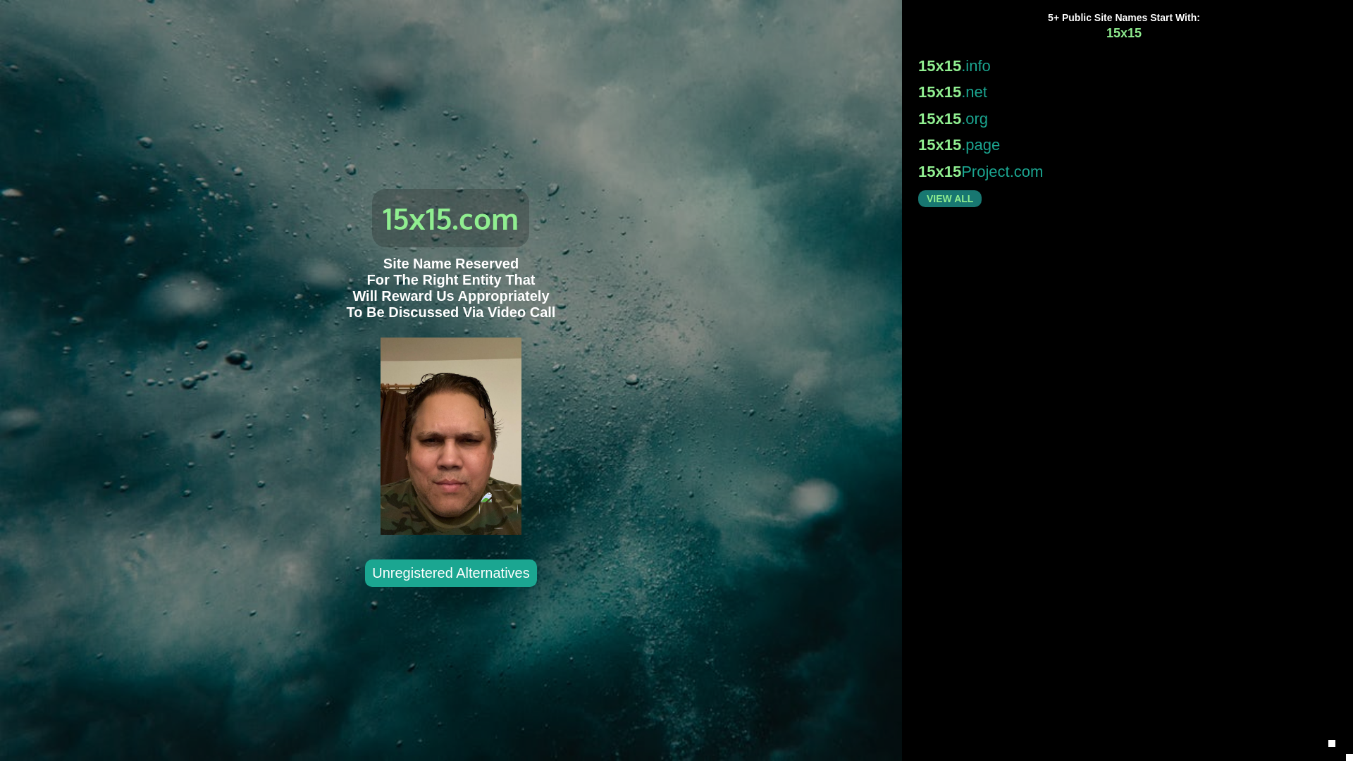 The width and height of the screenshot is (1353, 761). I want to click on 15x15Project.com, so click(1120, 172).